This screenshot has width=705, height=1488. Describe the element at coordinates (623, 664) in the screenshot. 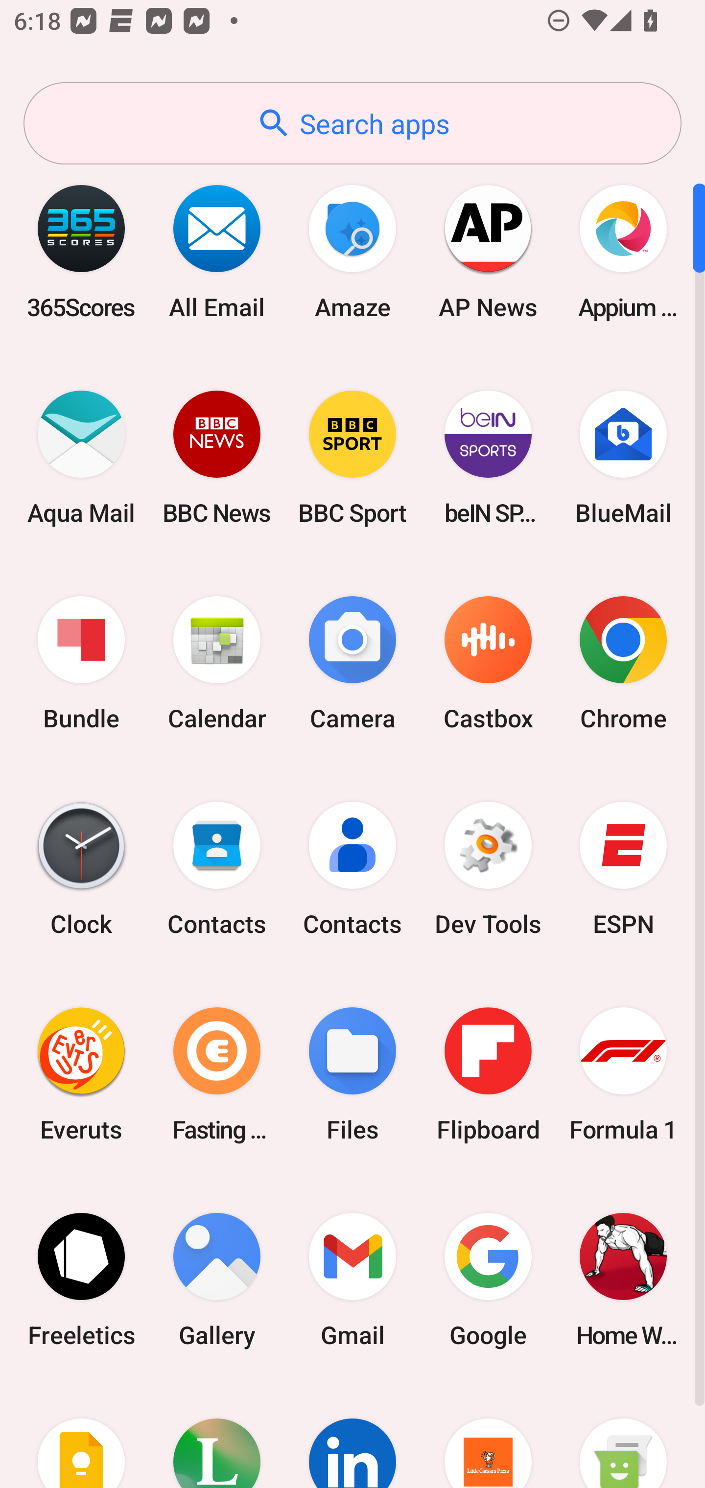

I see `Chrome` at that location.